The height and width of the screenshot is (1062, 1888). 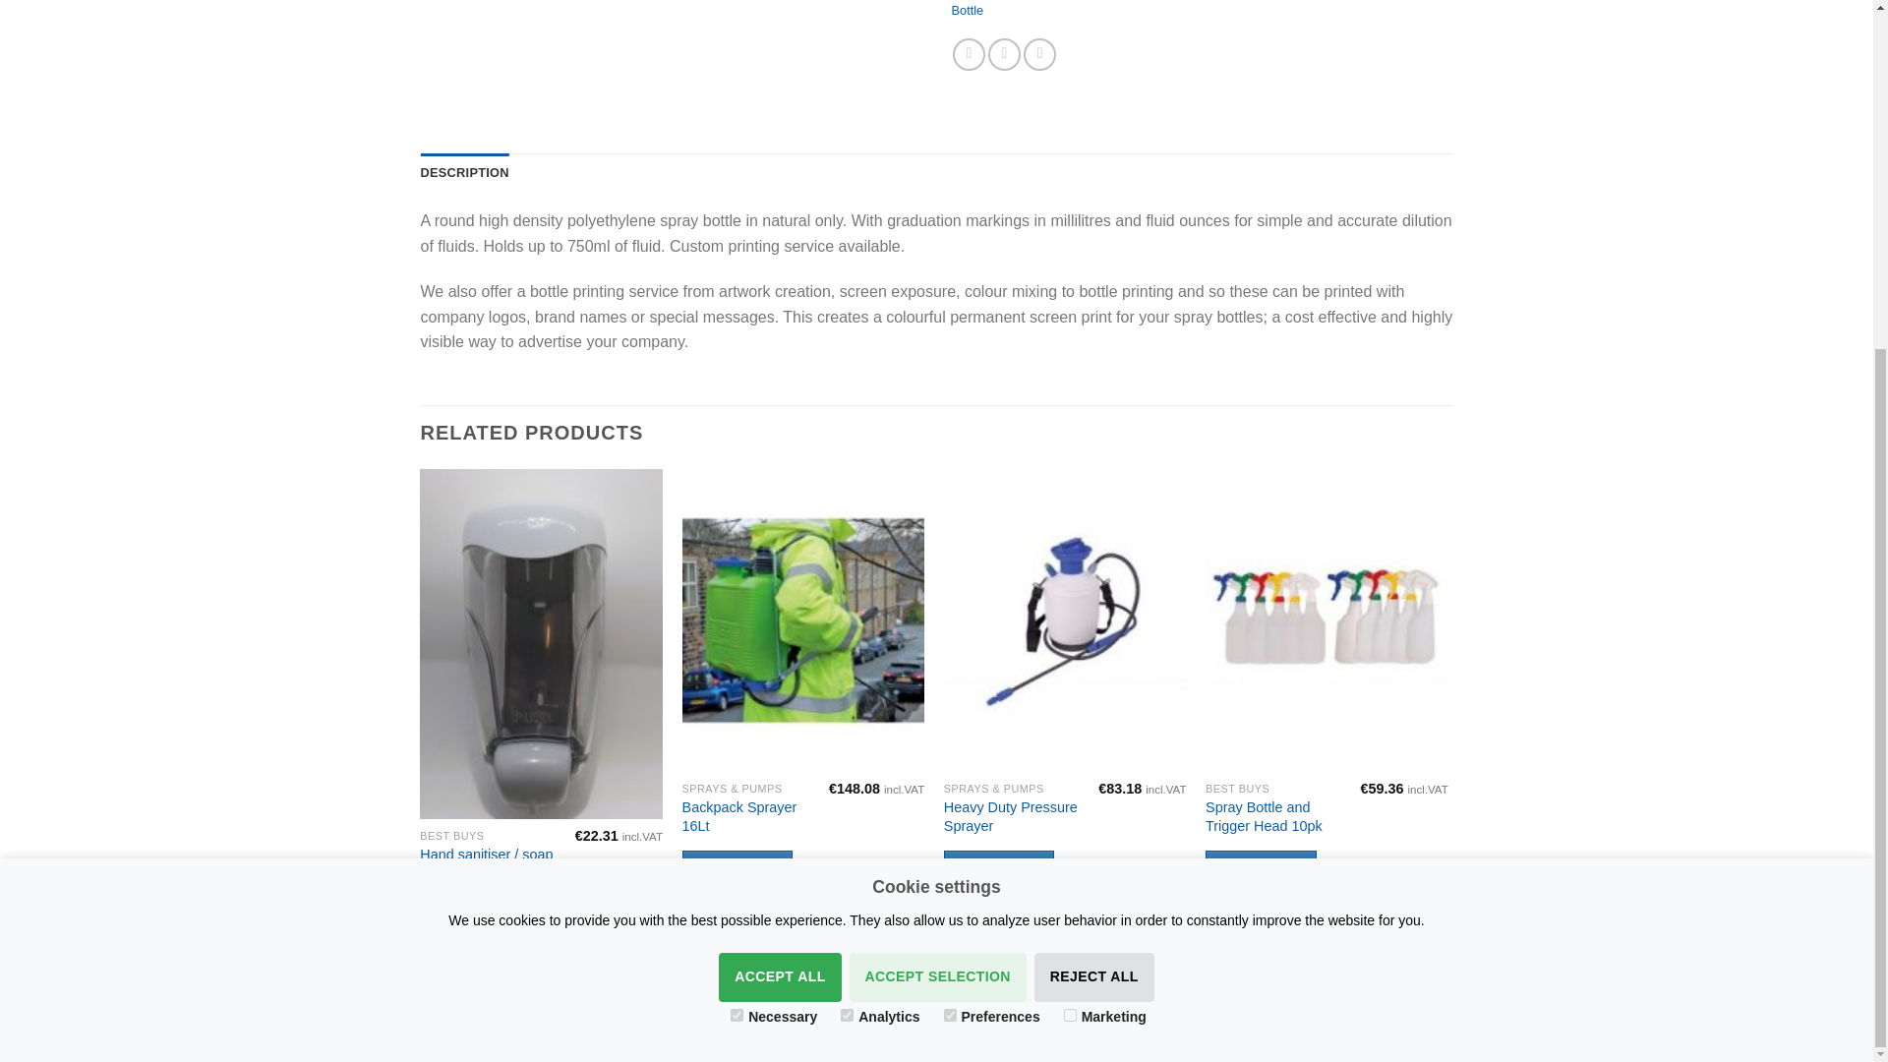 I want to click on Preferences, so click(x=950, y=505).